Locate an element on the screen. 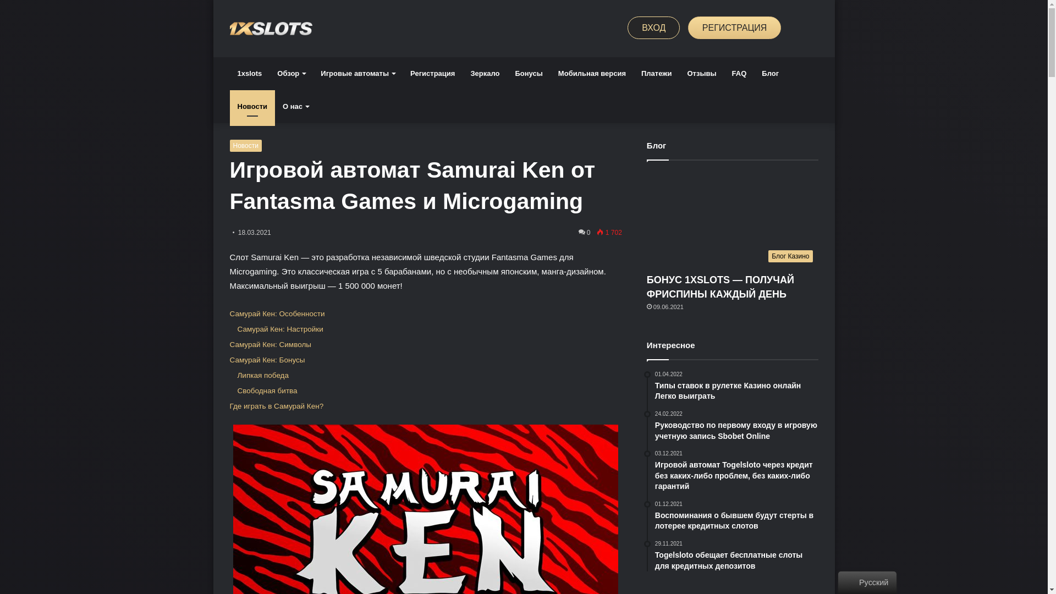 This screenshot has height=594, width=1056. FAQ is located at coordinates (739, 74).